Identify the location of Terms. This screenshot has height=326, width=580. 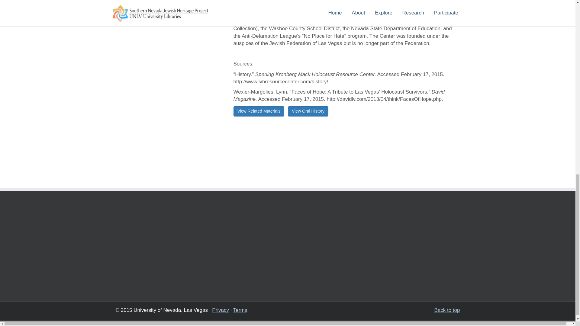
(240, 310).